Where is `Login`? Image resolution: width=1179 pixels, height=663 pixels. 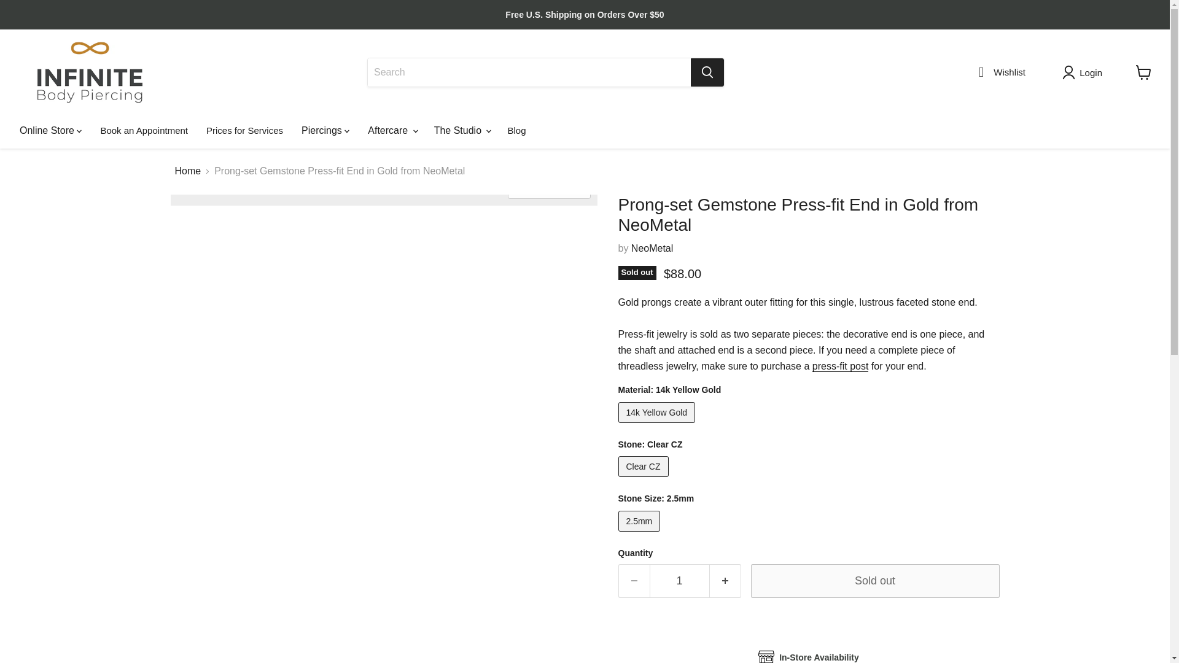 Login is located at coordinates (1084, 72).